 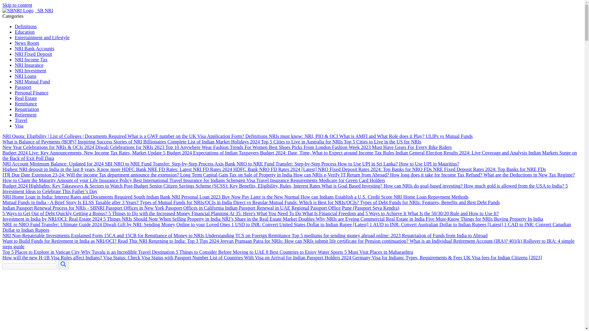 I want to click on Remittance, so click(x=26, y=104).